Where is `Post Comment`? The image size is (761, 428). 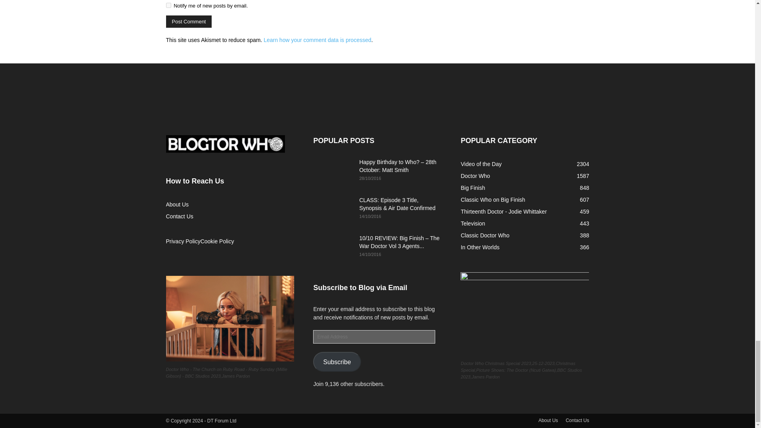 Post Comment is located at coordinates (189, 21).